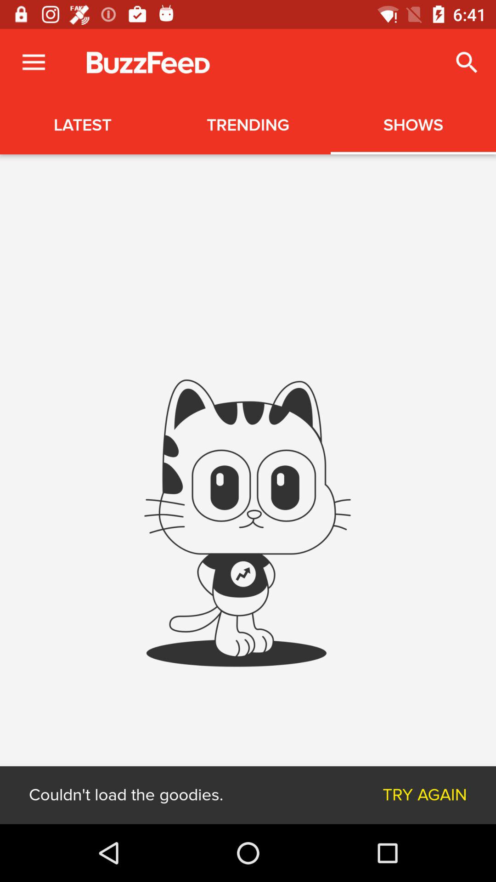  Describe the element at coordinates (424, 795) in the screenshot. I see `jump to the try again item` at that location.